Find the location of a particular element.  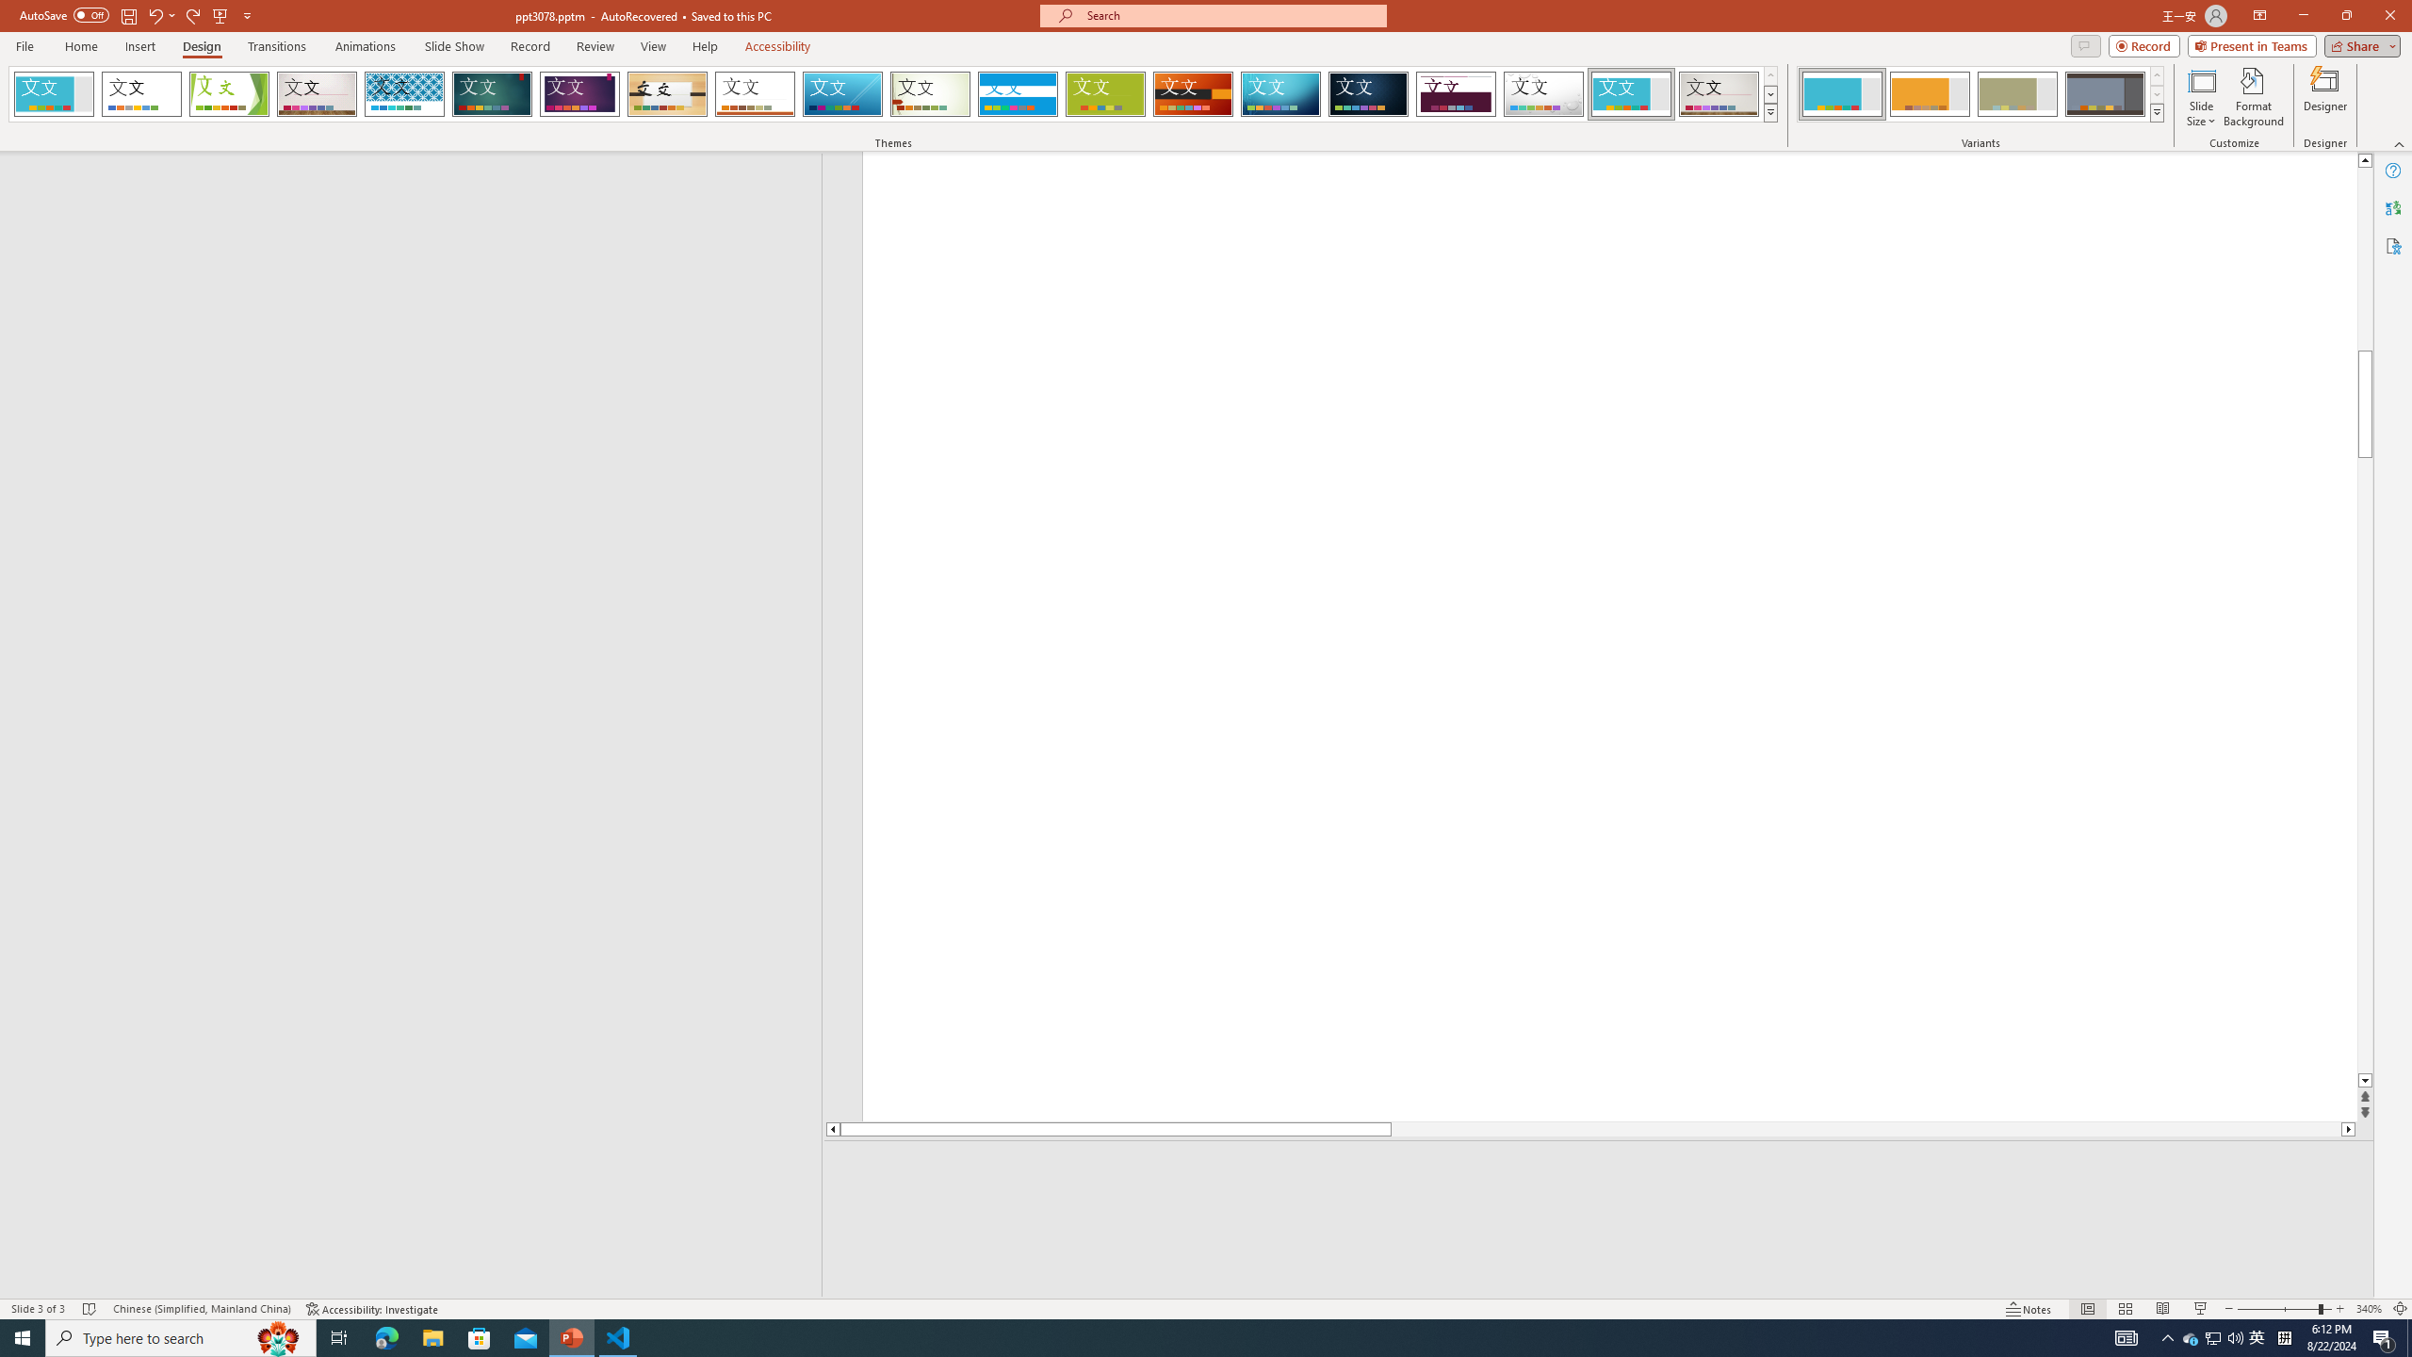

Gallery is located at coordinates (1719, 94).